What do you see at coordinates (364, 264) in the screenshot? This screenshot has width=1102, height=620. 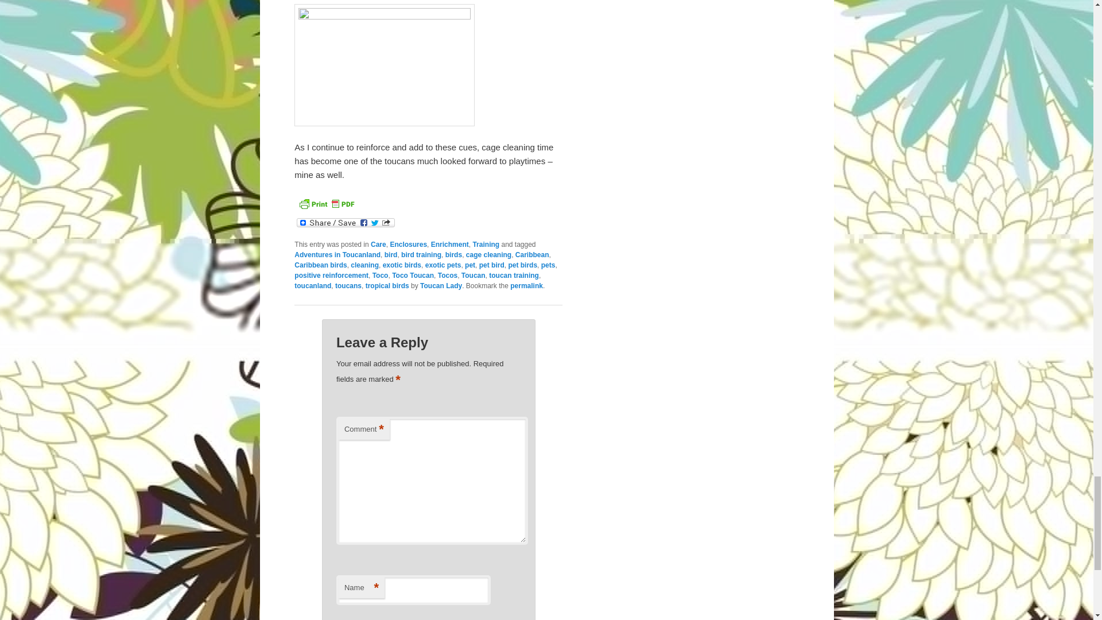 I see `cleaning` at bounding box center [364, 264].